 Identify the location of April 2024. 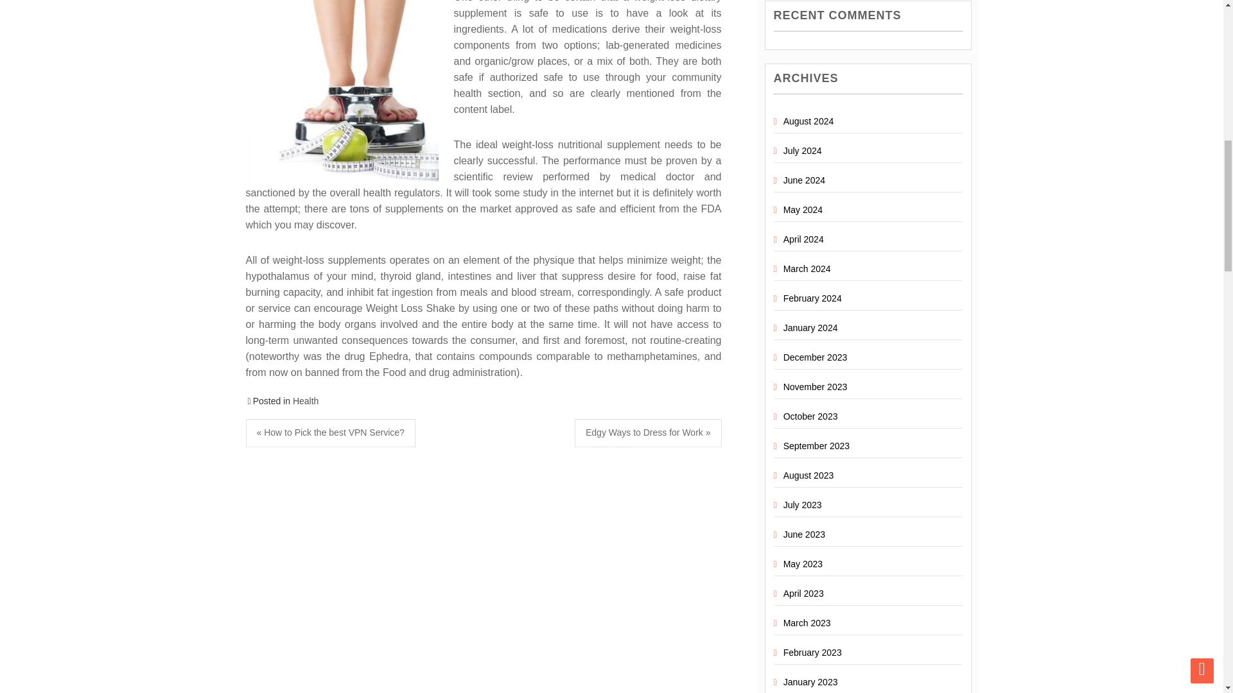
(803, 239).